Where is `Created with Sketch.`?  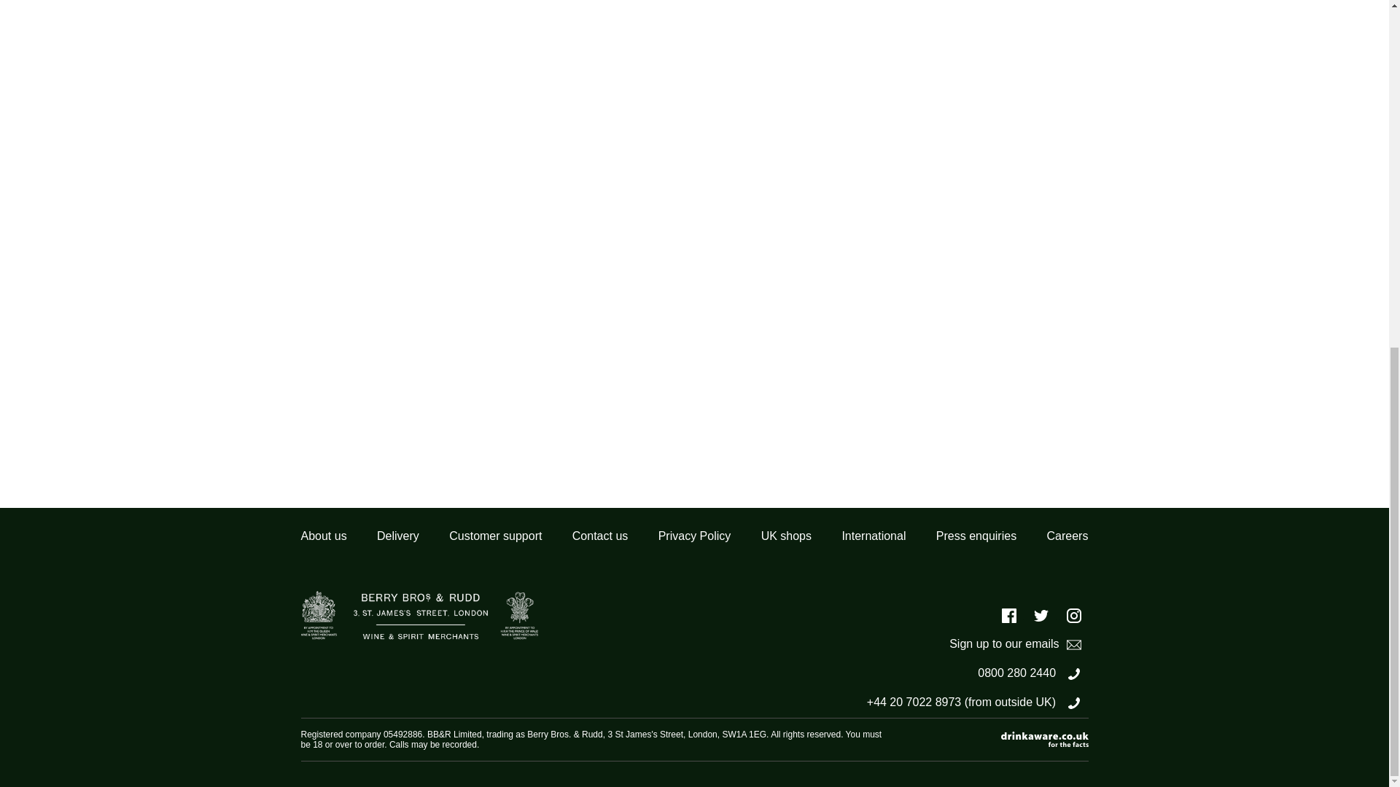 Created with Sketch. is located at coordinates (1044, 739).